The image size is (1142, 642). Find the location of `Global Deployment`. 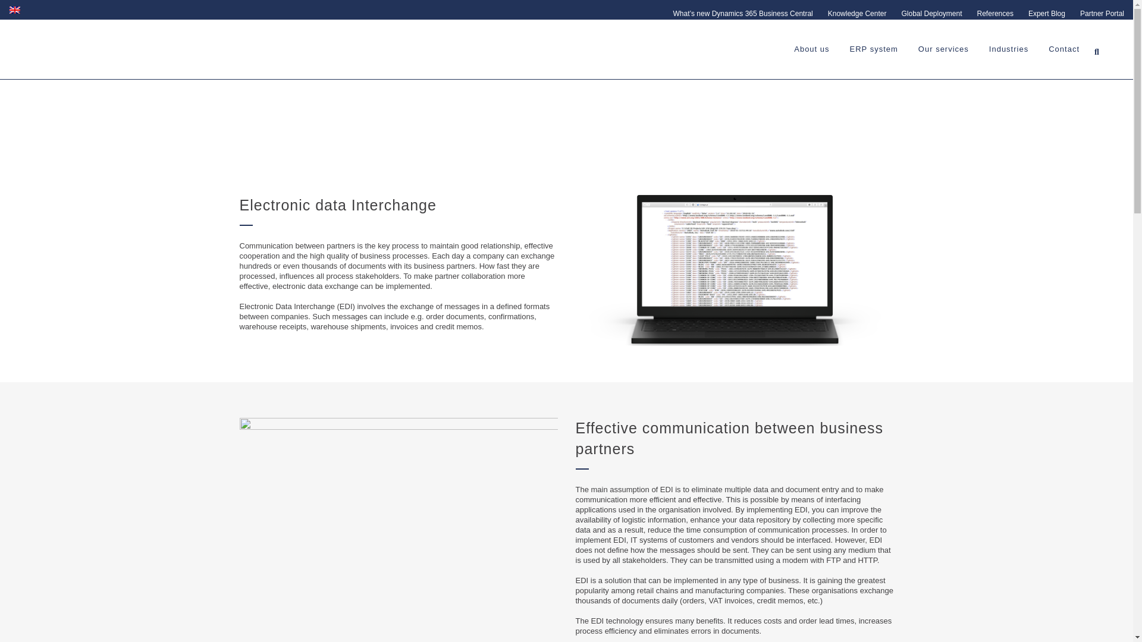

Global Deployment is located at coordinates (923, 13).